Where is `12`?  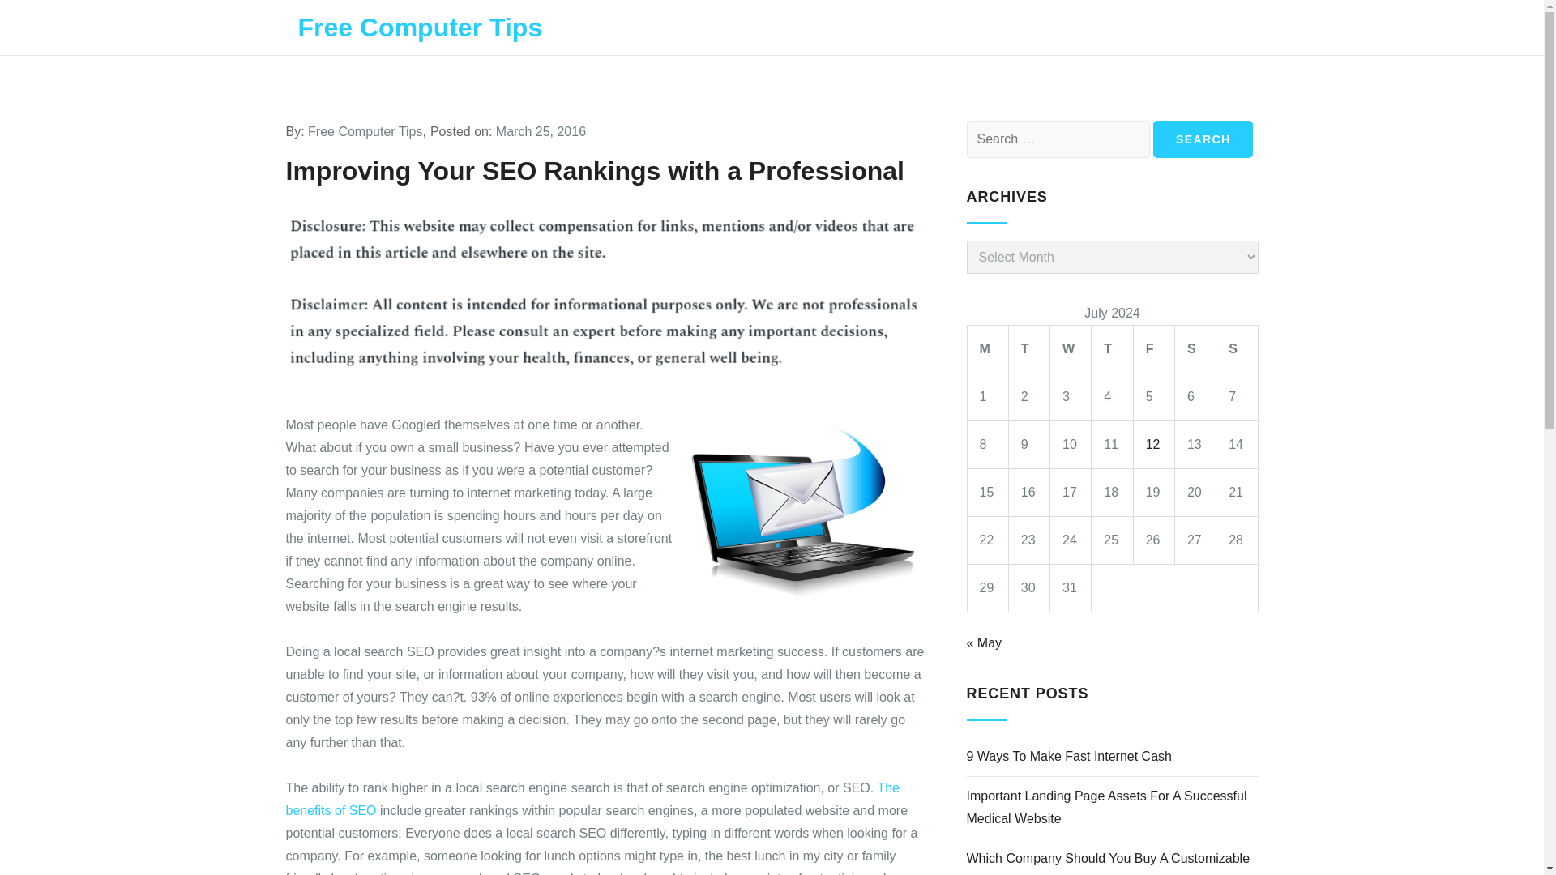 12 is located at coordinates (1152, 444).